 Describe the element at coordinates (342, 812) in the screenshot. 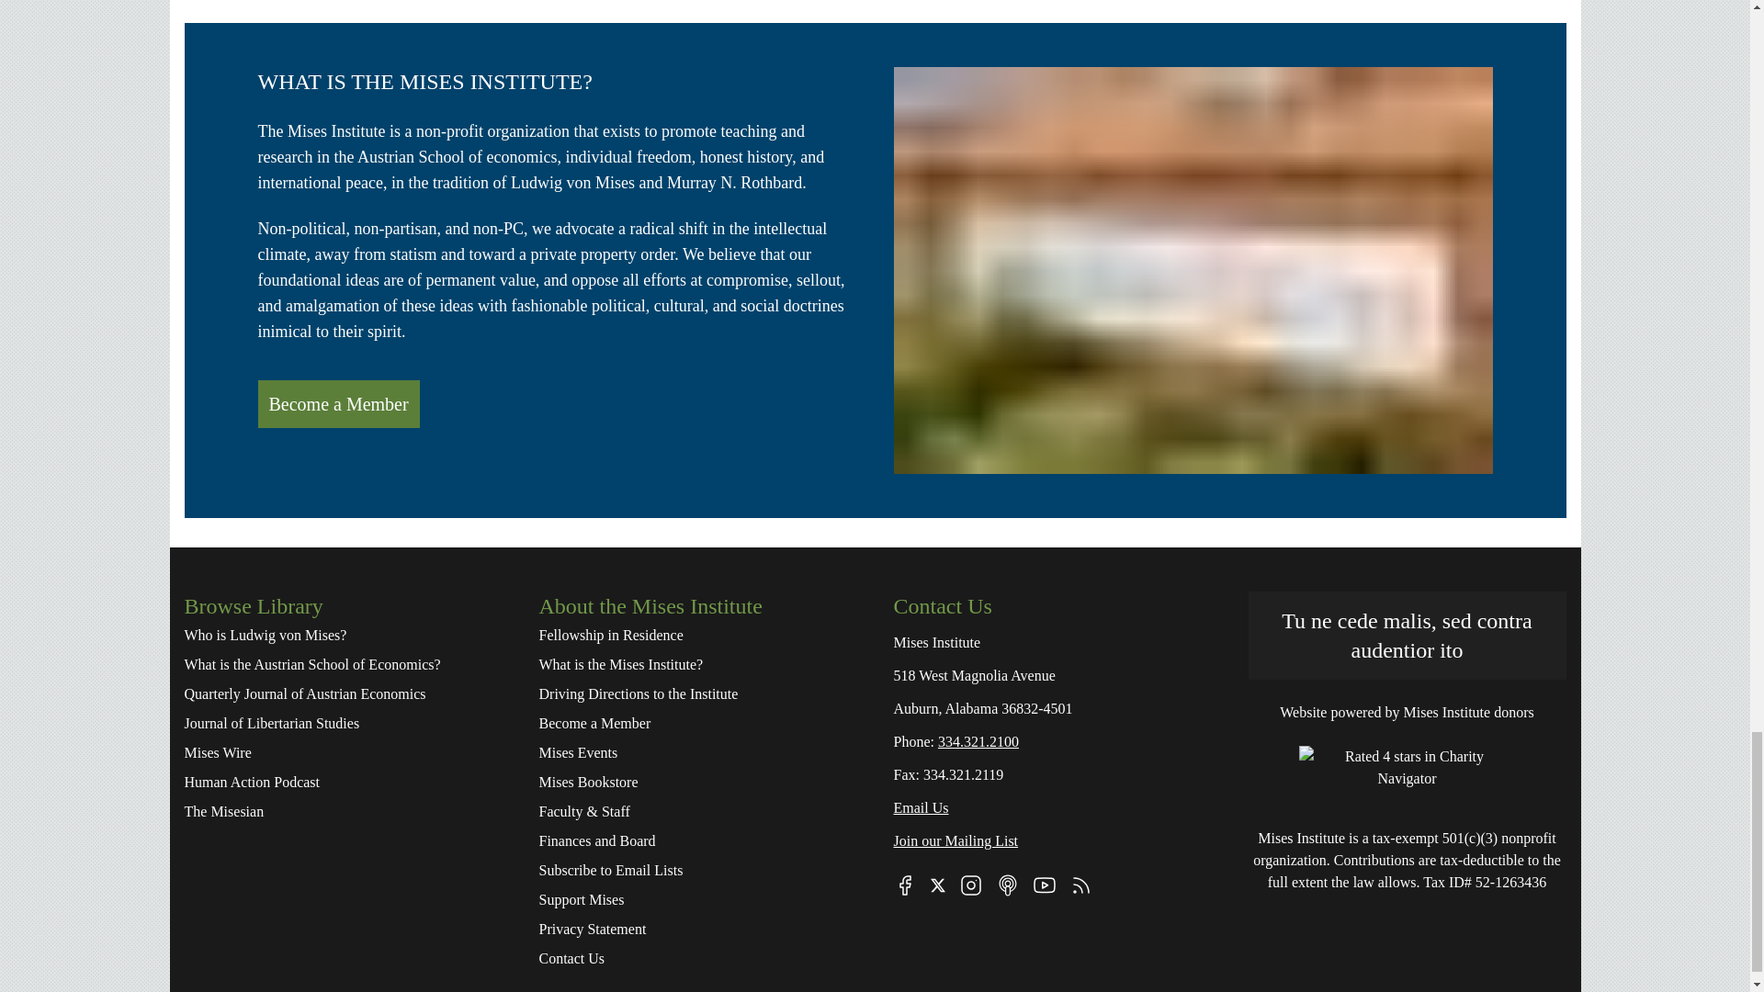

I see `The Misesian` at that location.